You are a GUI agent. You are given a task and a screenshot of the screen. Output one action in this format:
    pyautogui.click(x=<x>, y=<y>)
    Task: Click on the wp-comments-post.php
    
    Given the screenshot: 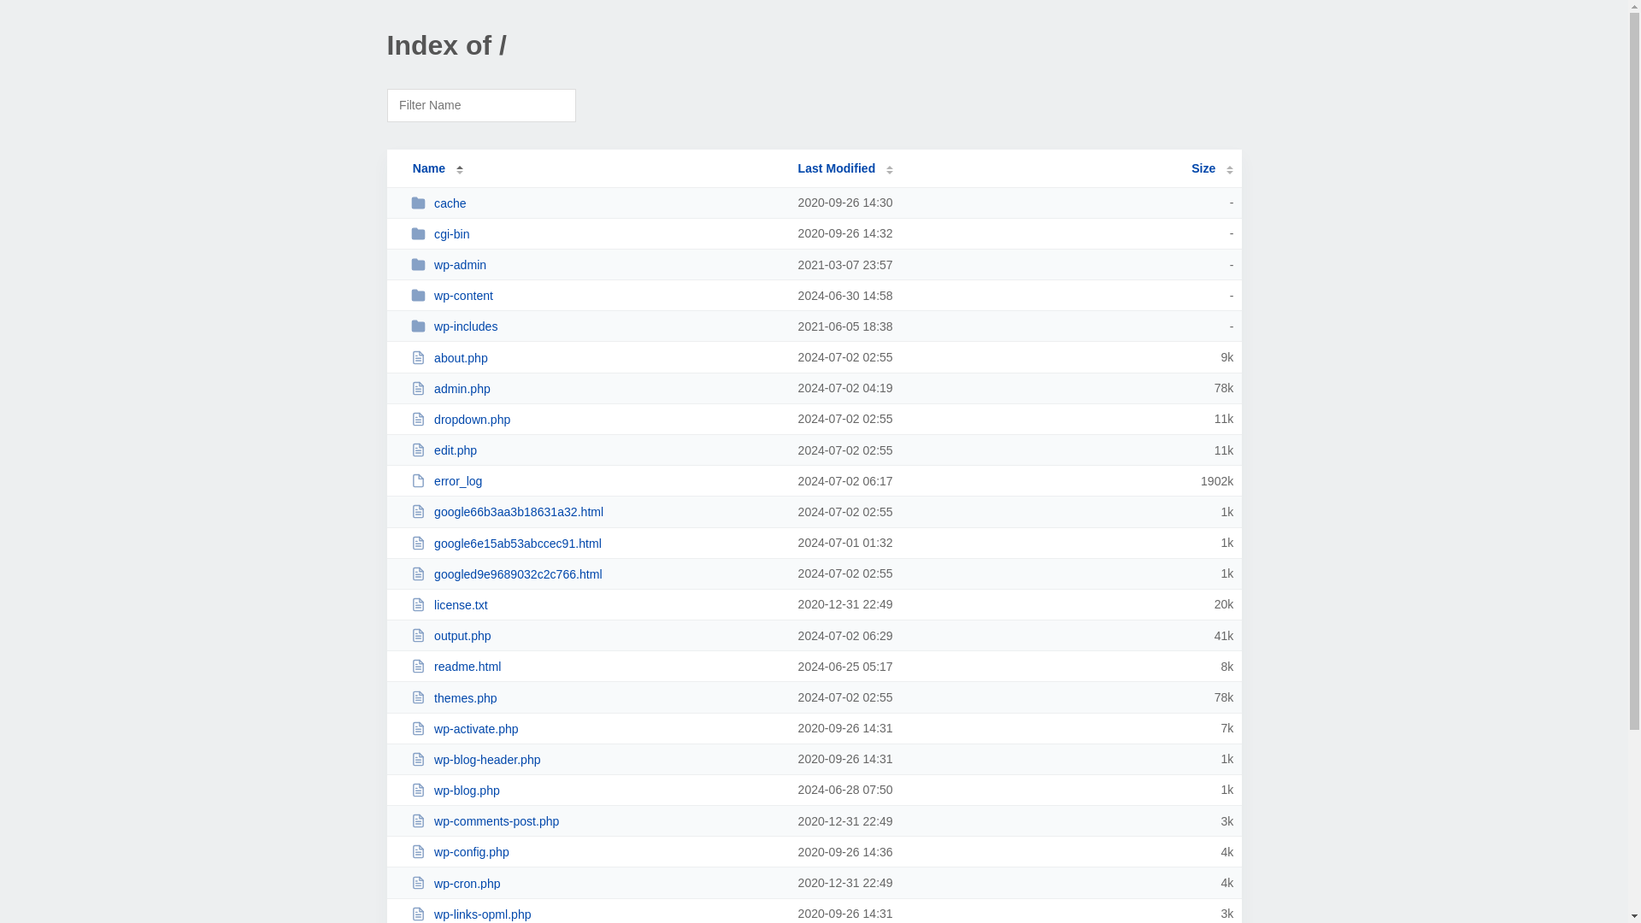 What is the action you would take?
    pyautogui.click(x=597, y=820)
    